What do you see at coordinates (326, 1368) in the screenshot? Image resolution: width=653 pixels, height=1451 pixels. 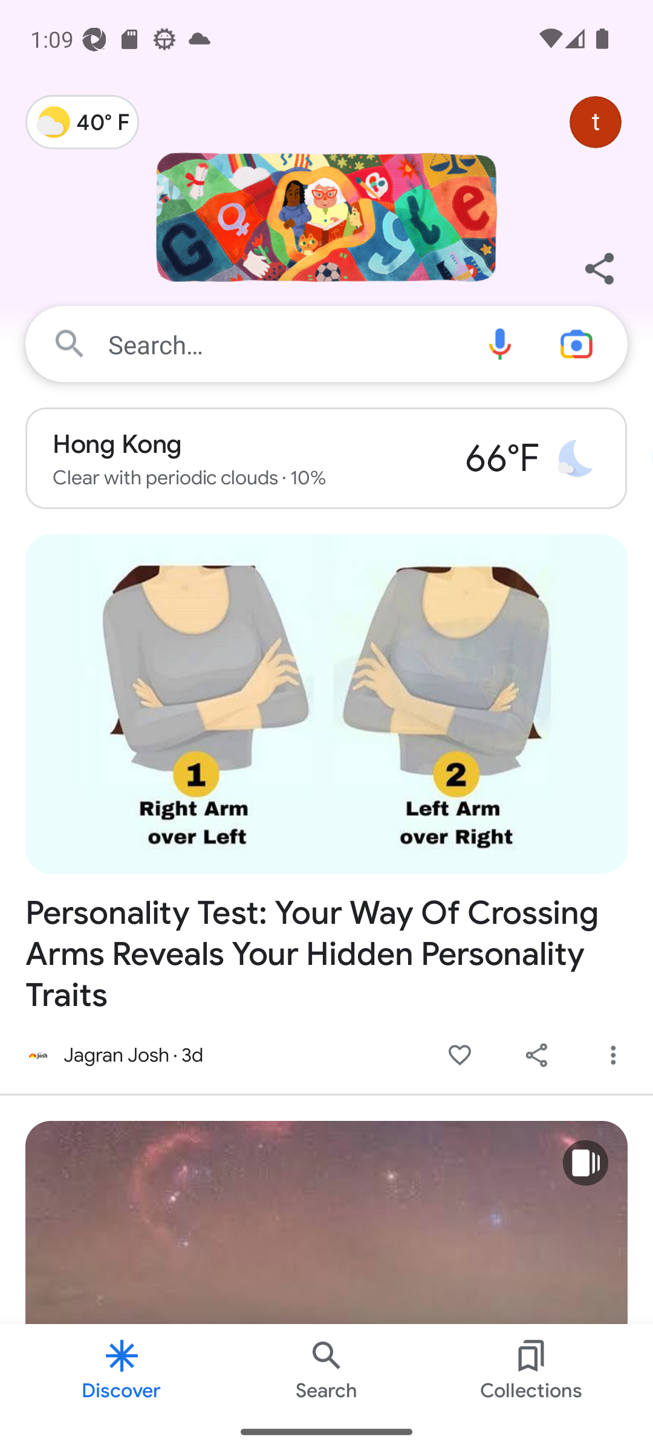 I see `Search` at bounding box center [326, 1368].